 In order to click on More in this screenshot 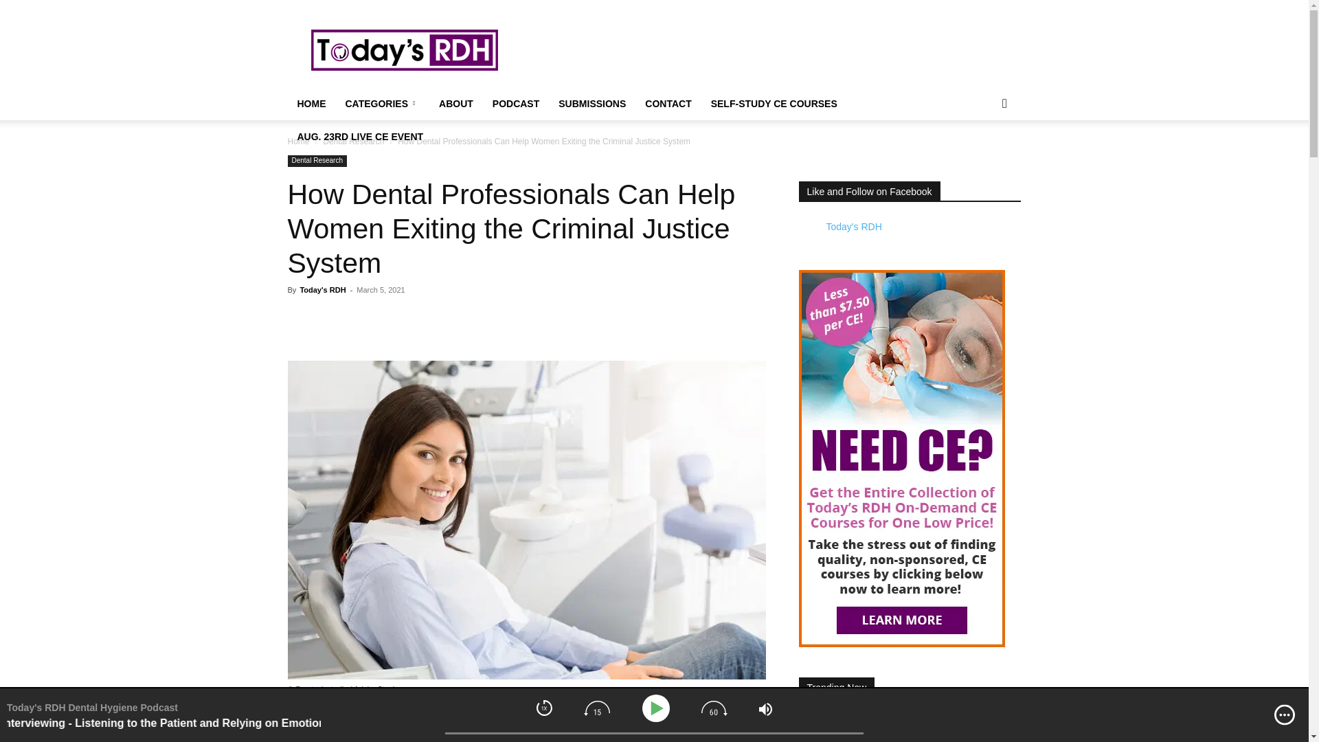, I will do `click(1285, 715)`.